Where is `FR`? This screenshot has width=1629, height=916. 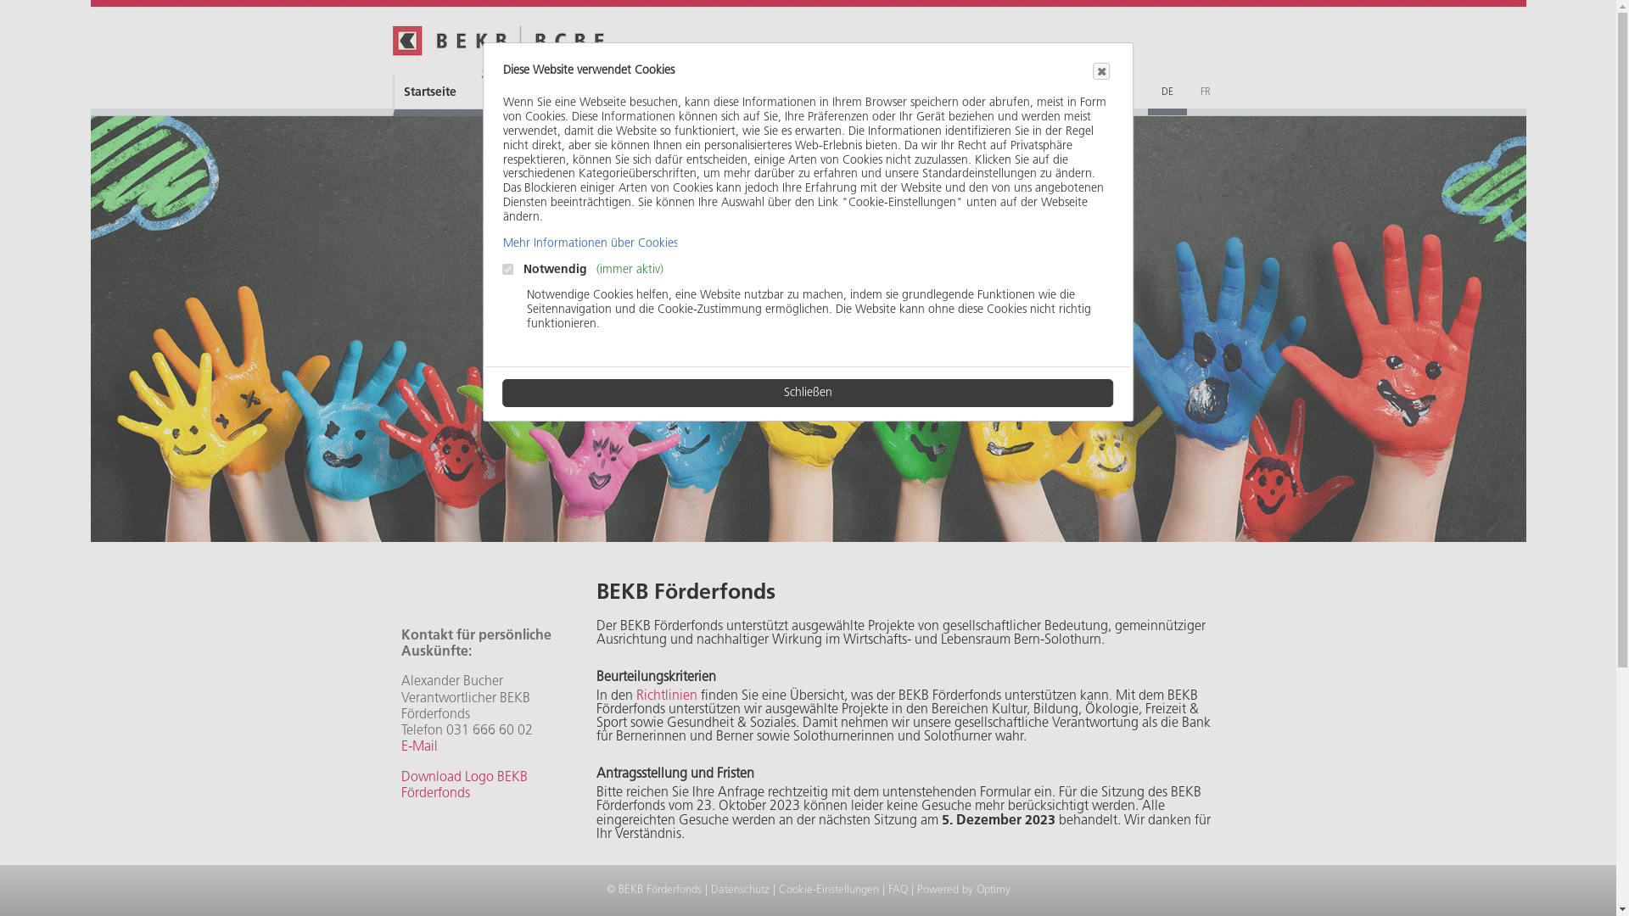 FR is located at coordinates (1205, 92).